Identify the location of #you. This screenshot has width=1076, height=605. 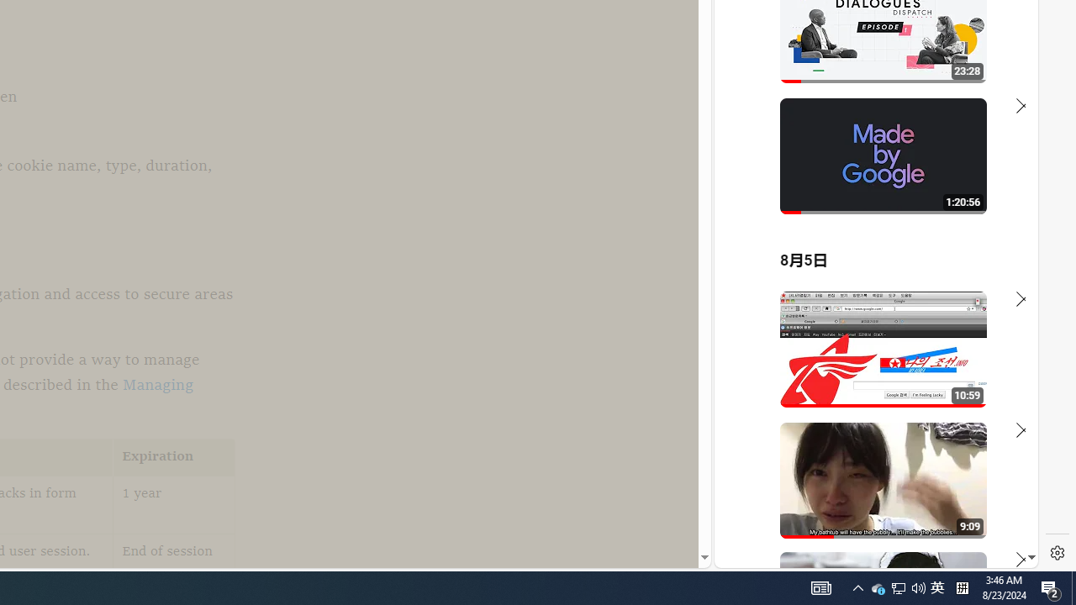
(869, 369).